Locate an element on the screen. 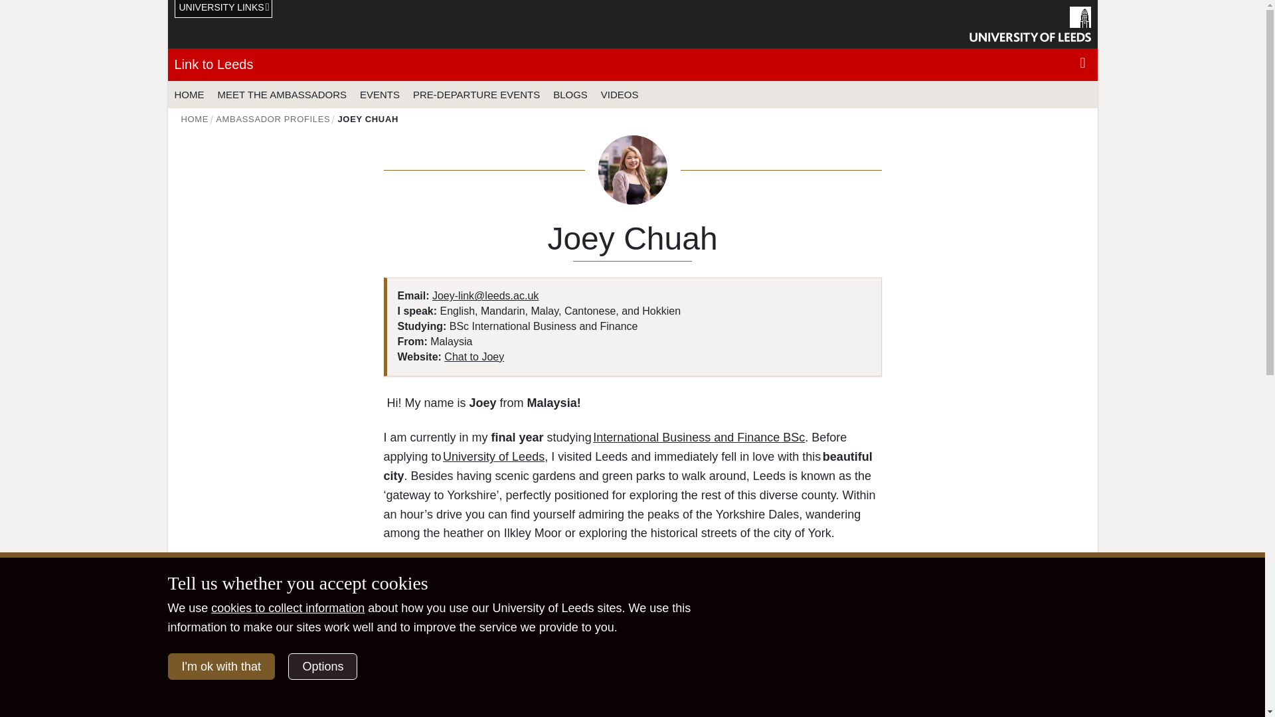 This screenshot has width=1275, height=717. Home is located at coordinates (195, 118).